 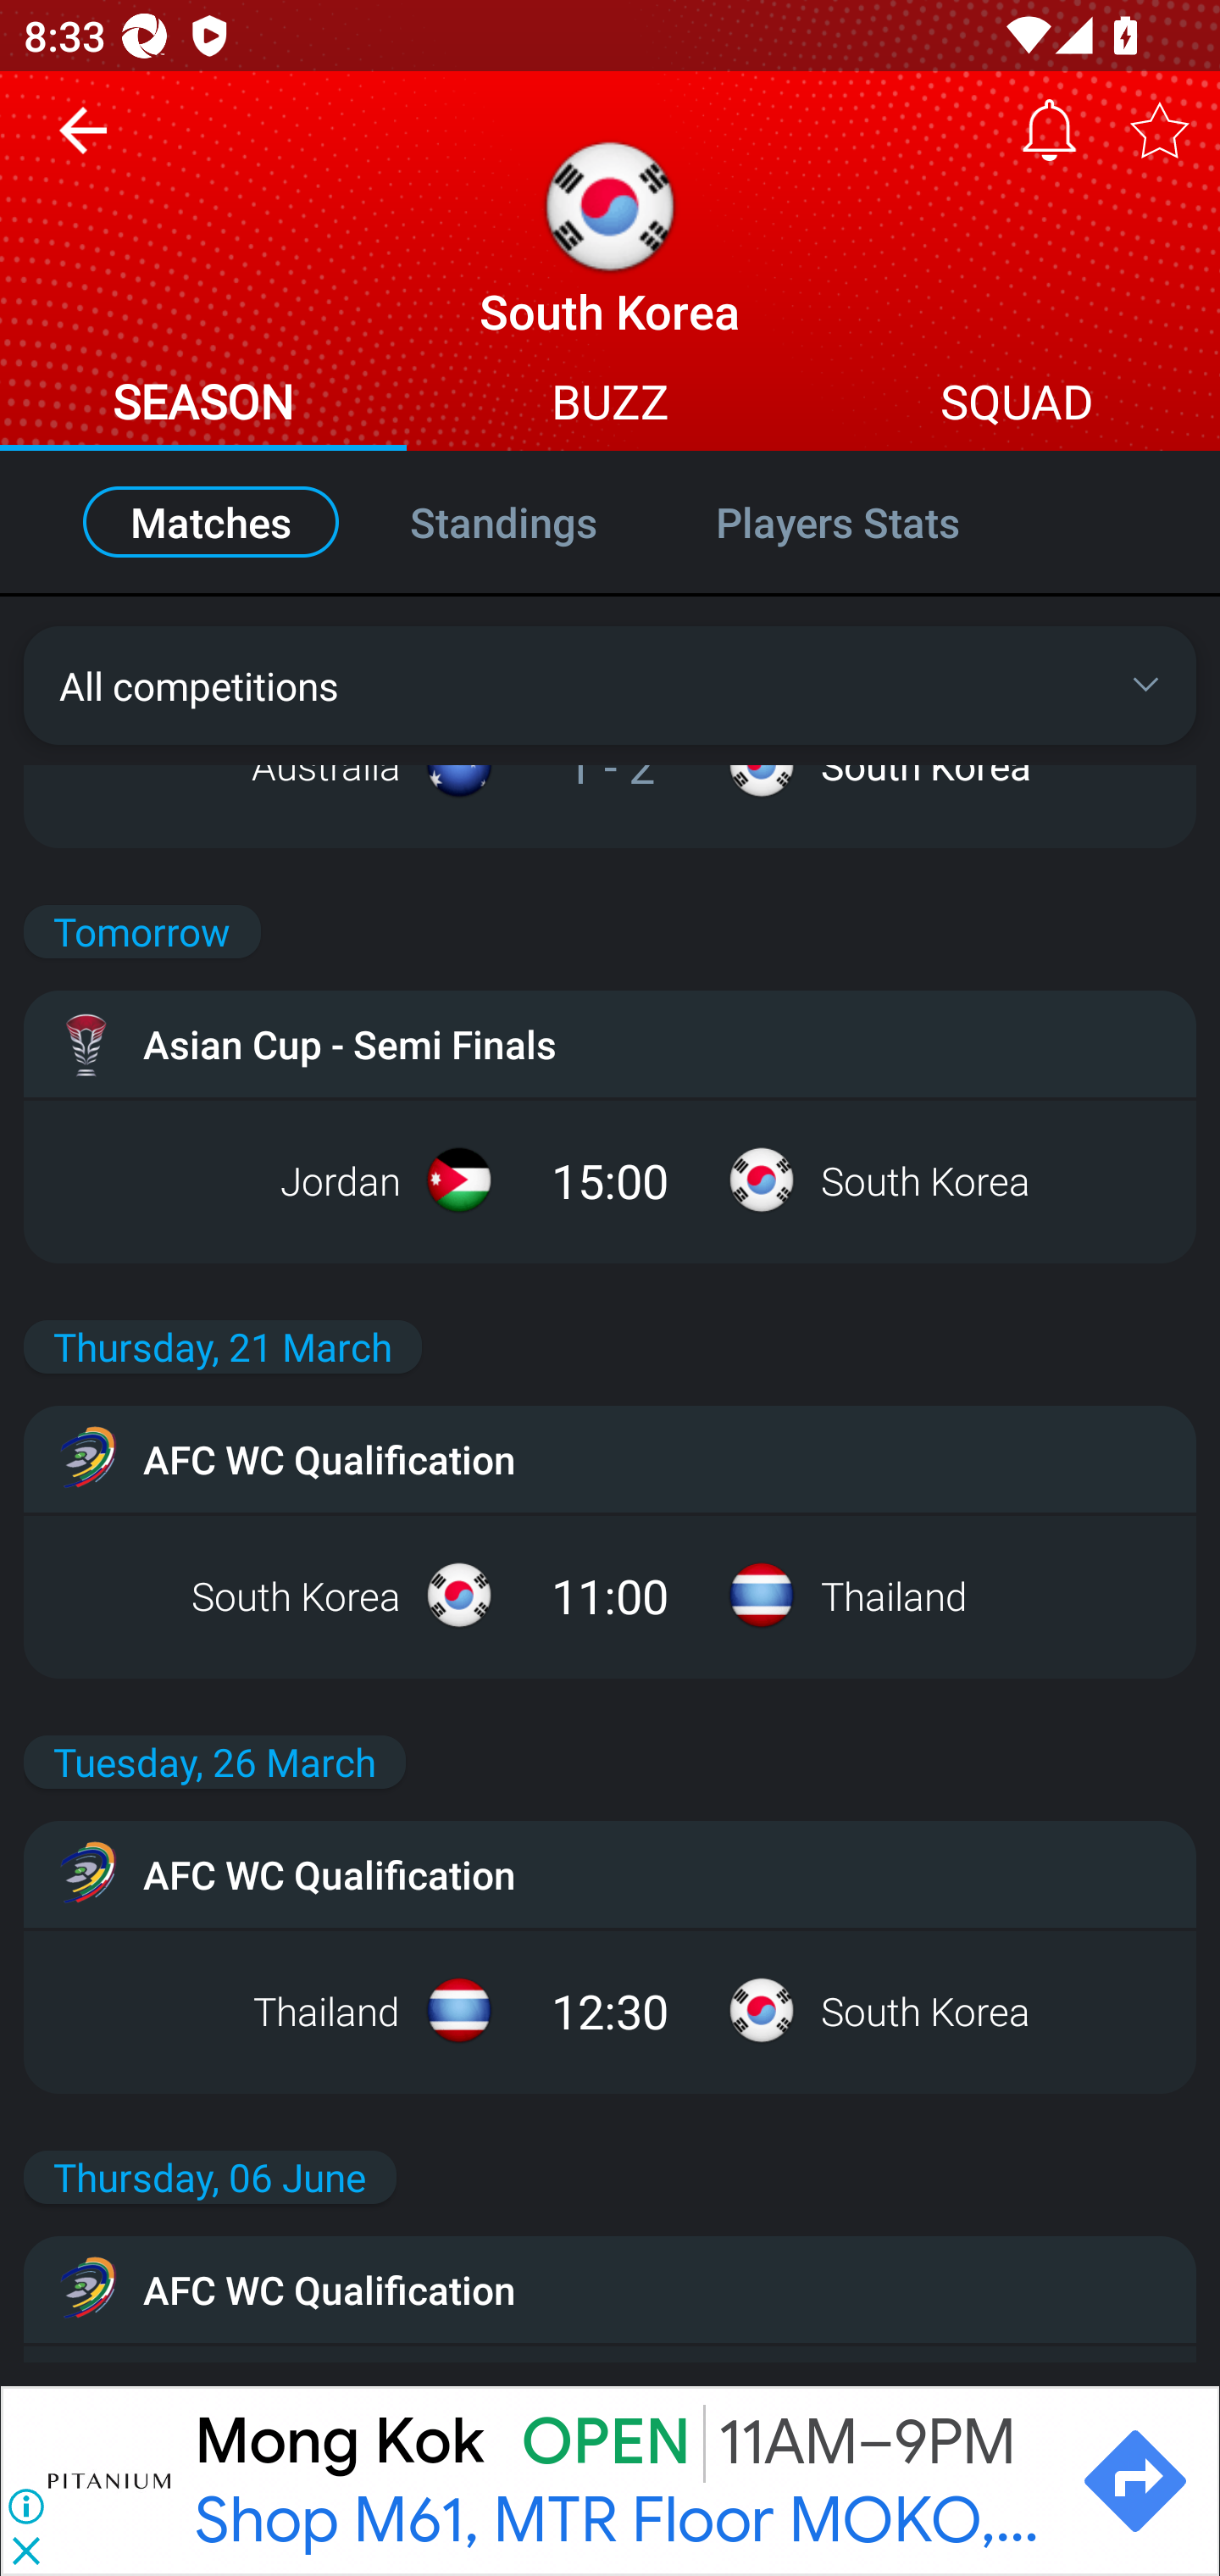 I want to click on 超瘋狂預購 48小時 Pitanium MOKO Pitanium MOKO, so click(x=622, y=2481).